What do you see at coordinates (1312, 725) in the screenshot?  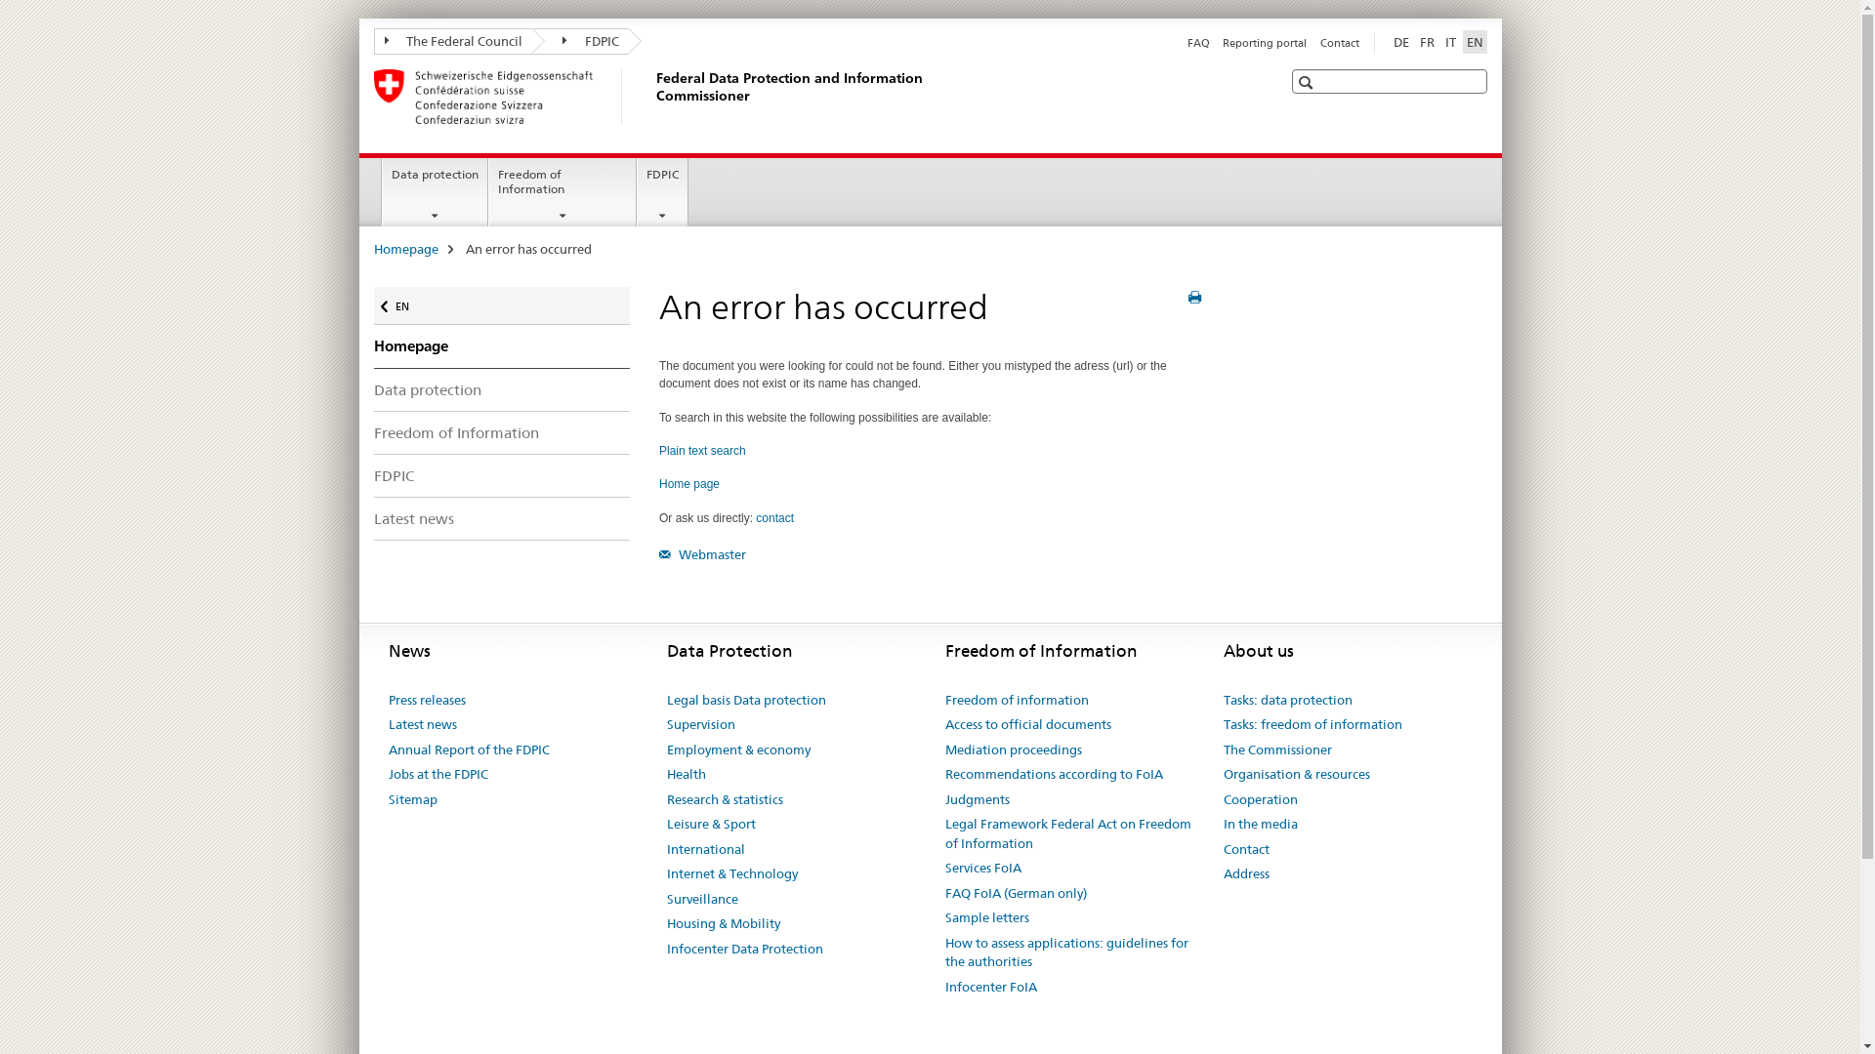 I see `Tasks: freedom of information` at bounding box center [1312, 725].